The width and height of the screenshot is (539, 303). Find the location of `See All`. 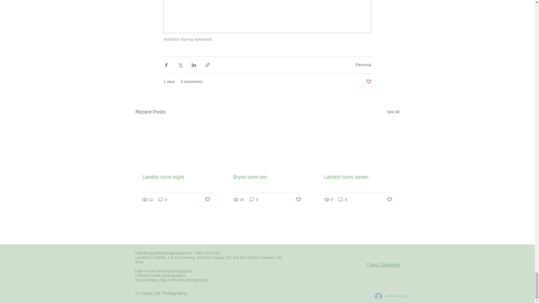

See All is located at coordinates (393, 112).